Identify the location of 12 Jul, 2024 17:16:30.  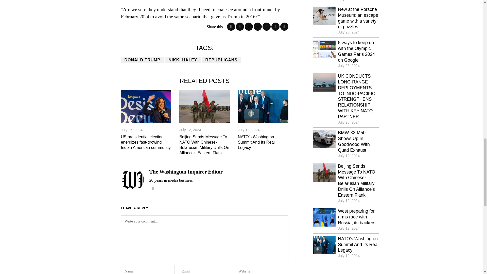
(190, 130).